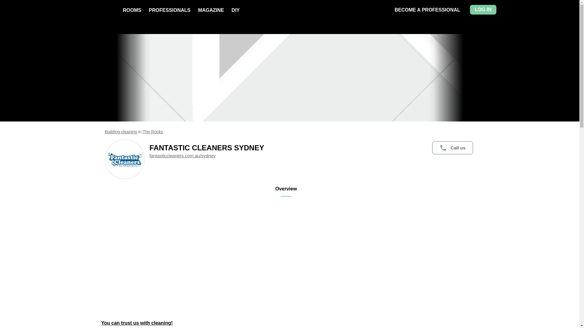 This screenshot has width=584, height=328. Describe the element at coordinates (427, 10) in the screenshot. I see `BECOME A PROFESSIONAL` at that location.